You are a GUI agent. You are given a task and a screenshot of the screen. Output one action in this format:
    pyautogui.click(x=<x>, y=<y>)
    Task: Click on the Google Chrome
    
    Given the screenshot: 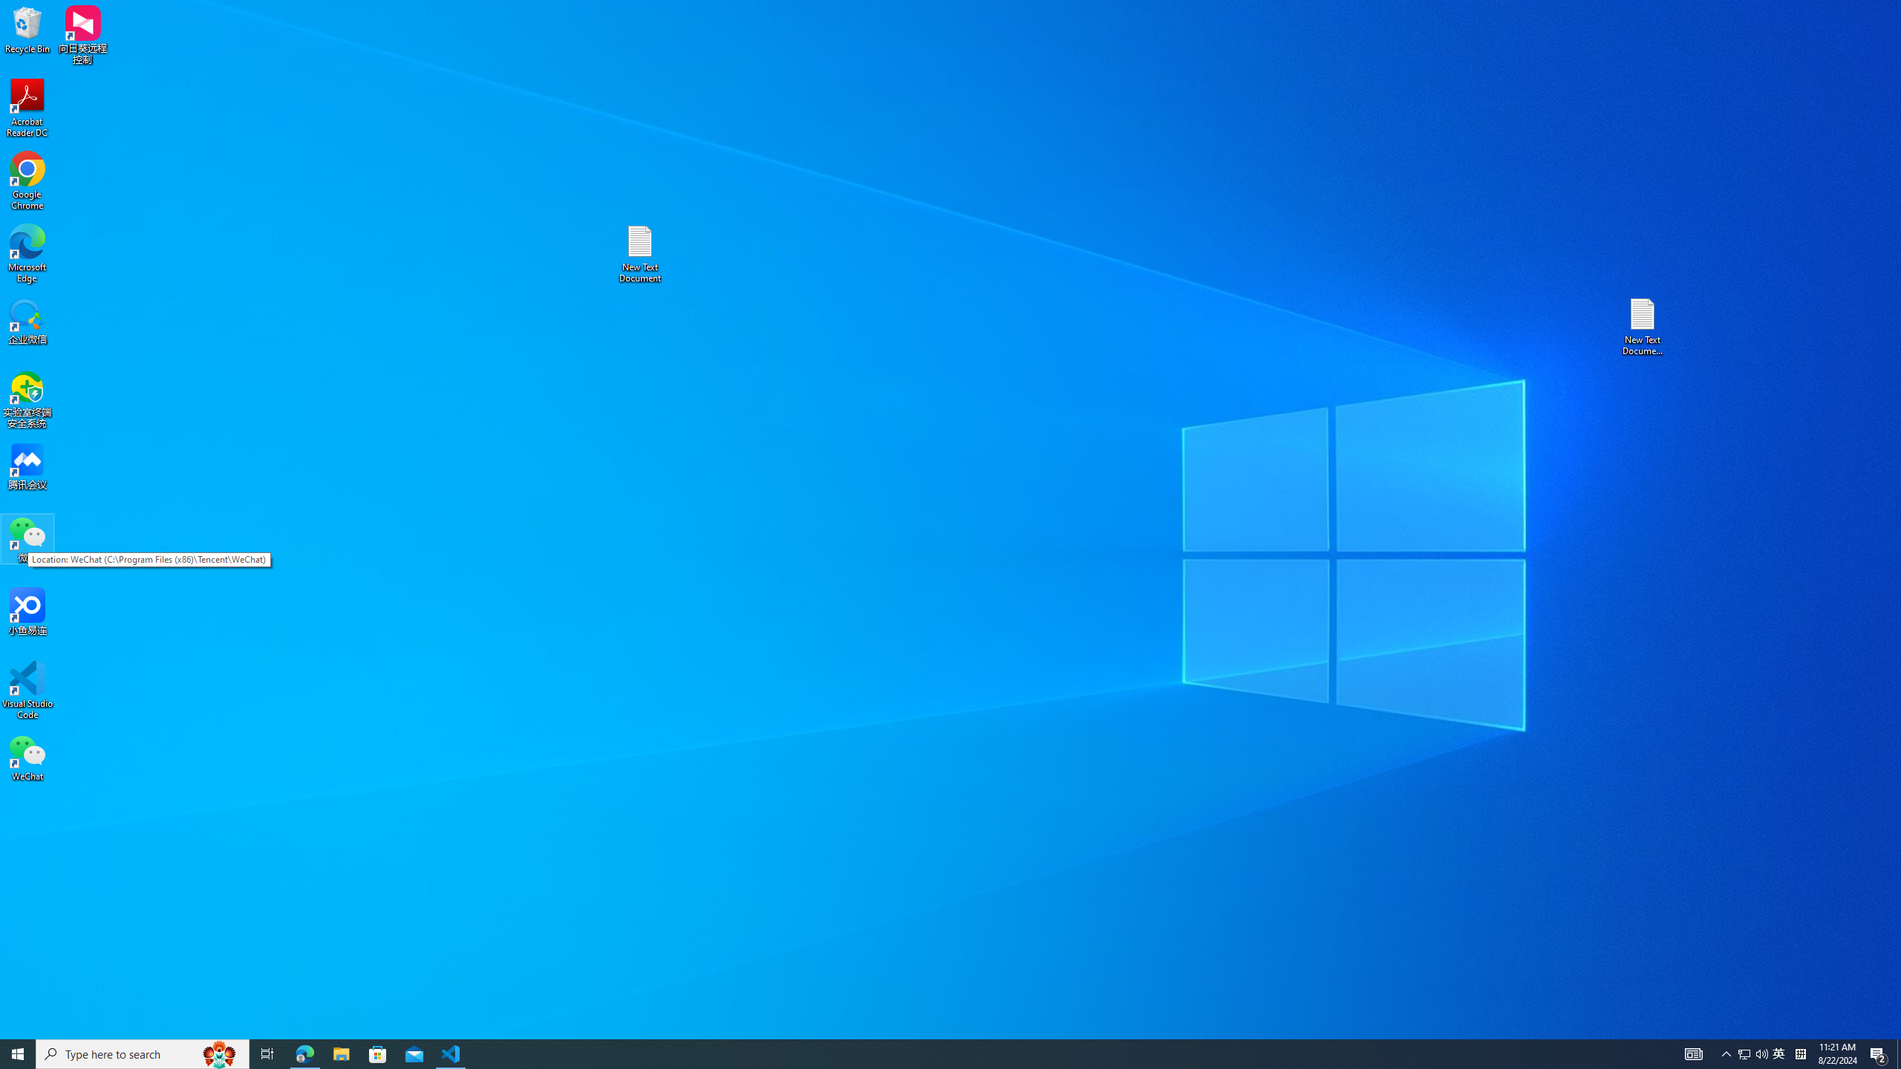 What is the action you would take?
    pyautogui.click(x=27, y=181)
    